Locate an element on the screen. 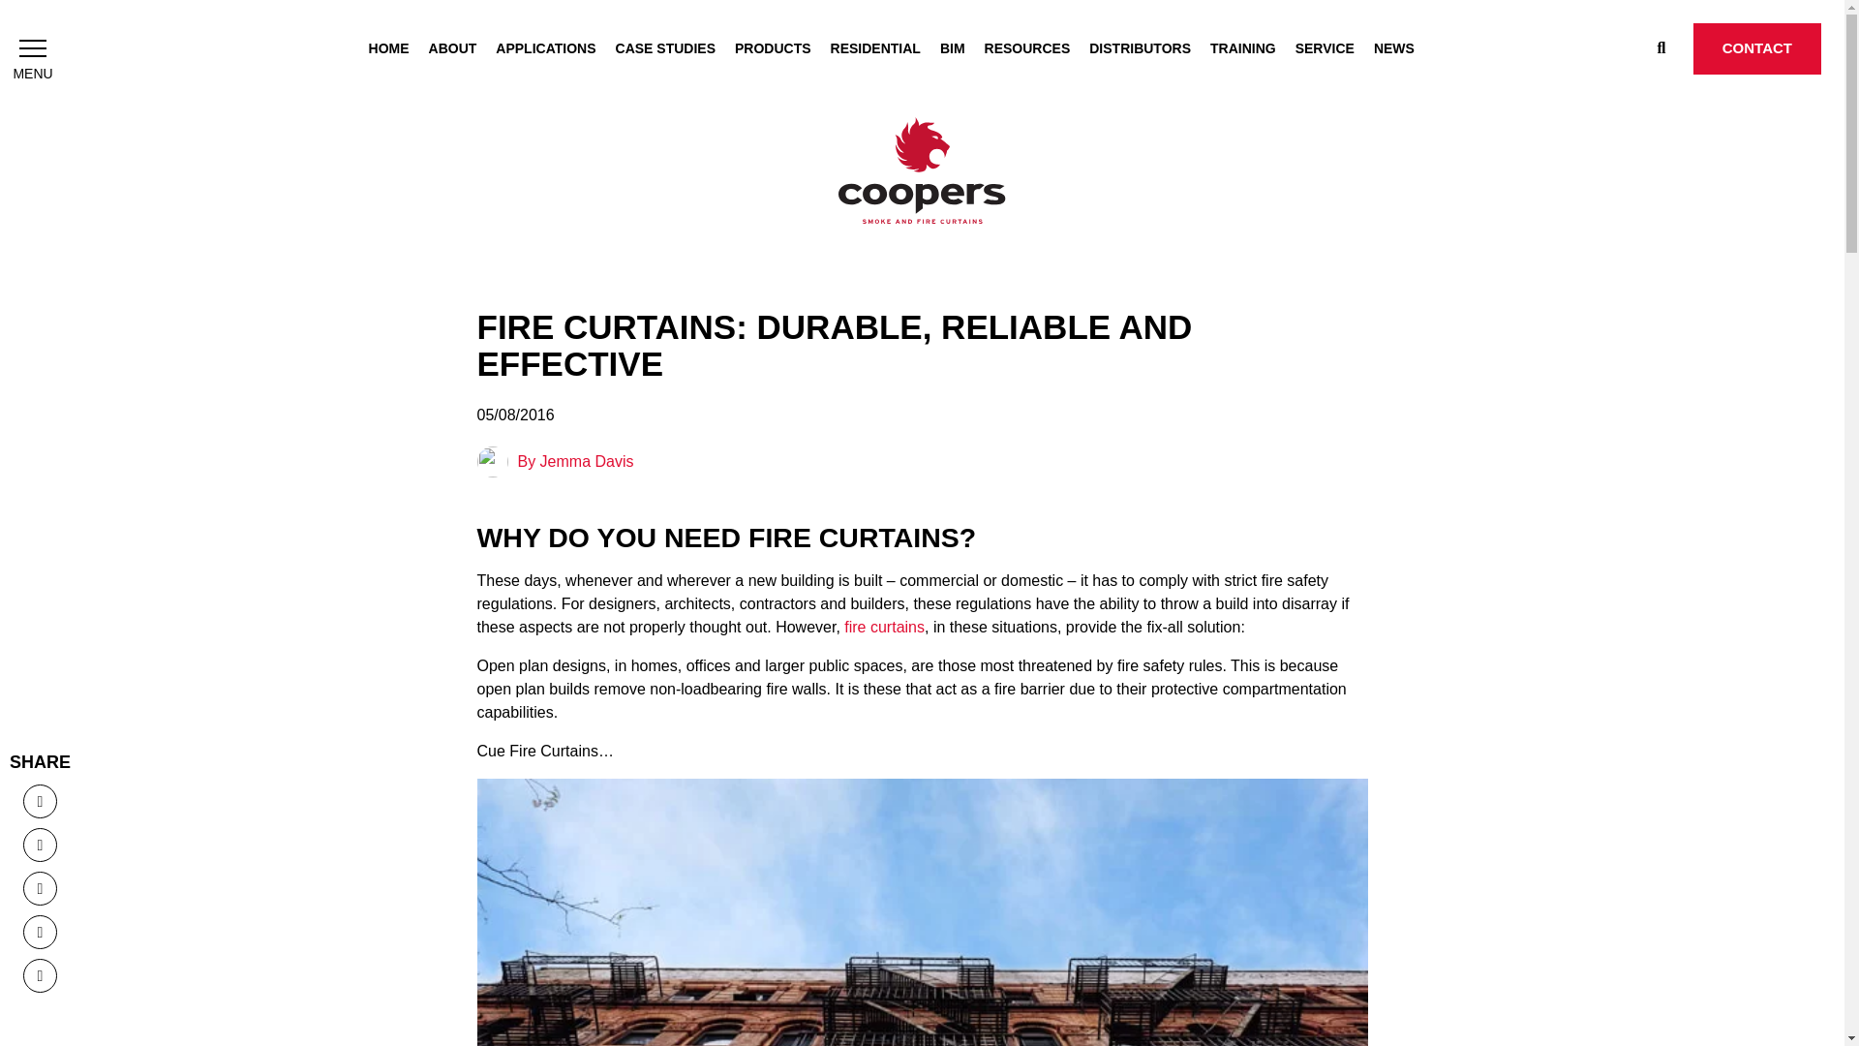 Image resolution: width=1859 pixels, height=1046 pixels. TRAINING is located at coordinates (1242, 48).